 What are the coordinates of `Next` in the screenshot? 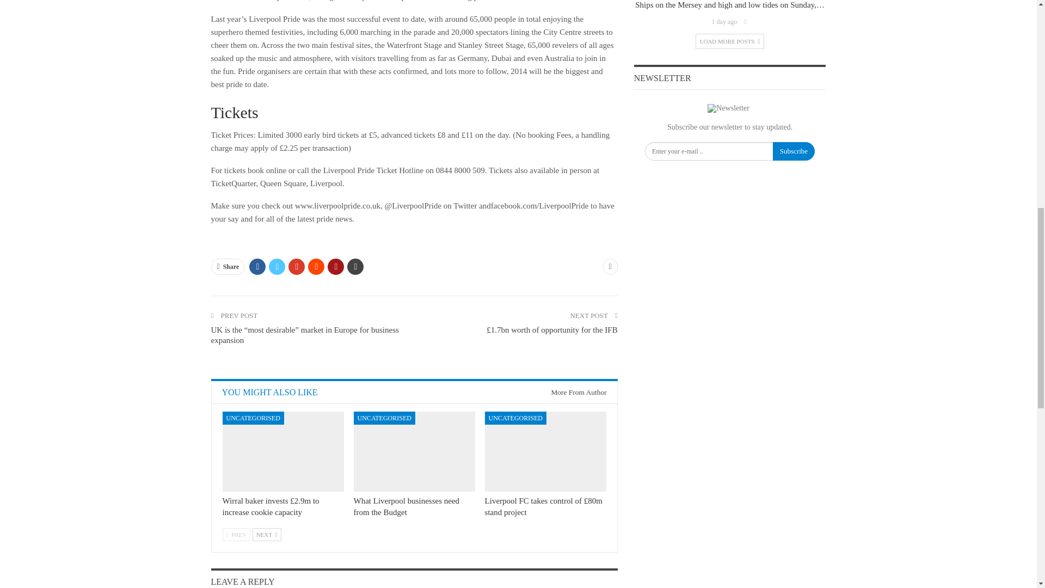 It's located at (267, 534).